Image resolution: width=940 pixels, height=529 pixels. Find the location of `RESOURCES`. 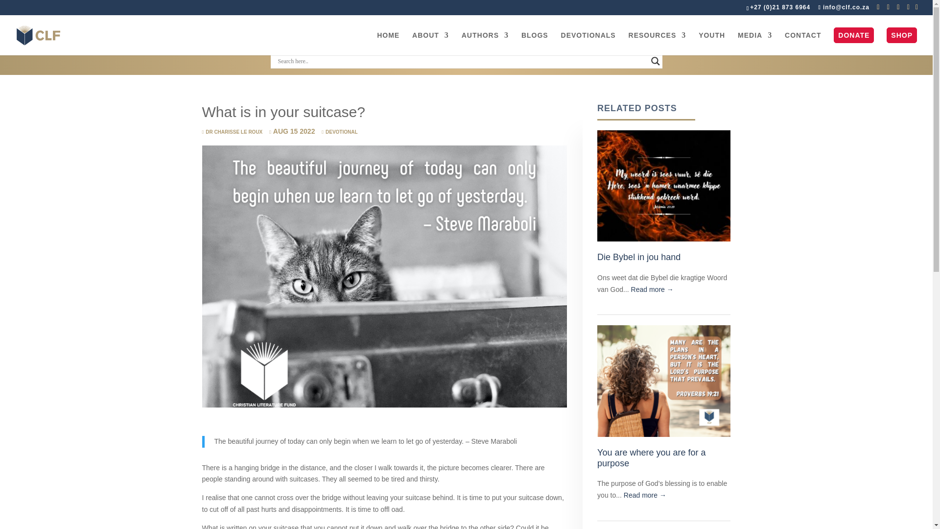

RESOURCES is located at coordinates (657, 43).